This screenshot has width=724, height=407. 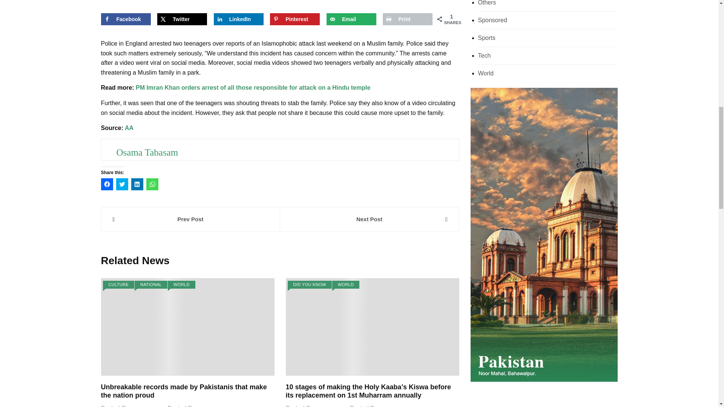 What do you see at coordinates (182, 19) in the screenshot?
I see `Twitter` at bounding box center [182, 19].